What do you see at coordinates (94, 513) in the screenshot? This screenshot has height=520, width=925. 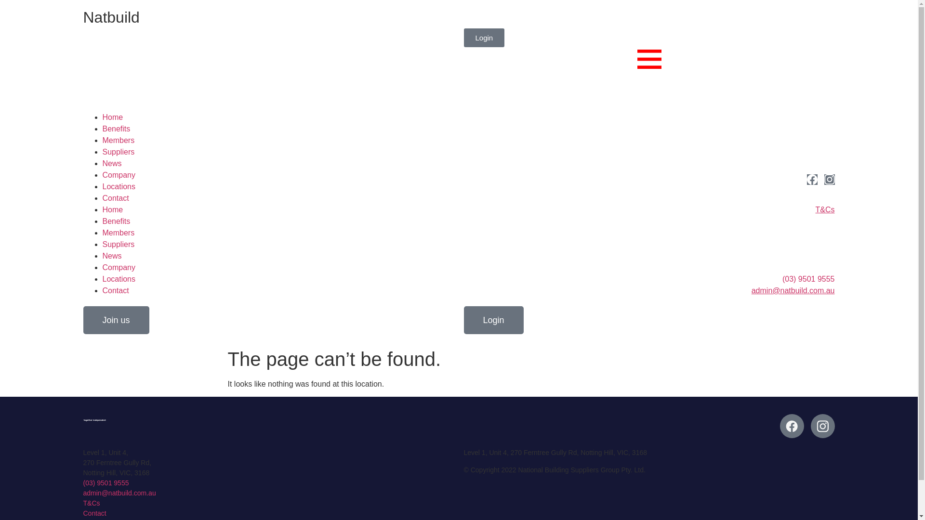 I see `Contact` at bounding box center [94, 513].